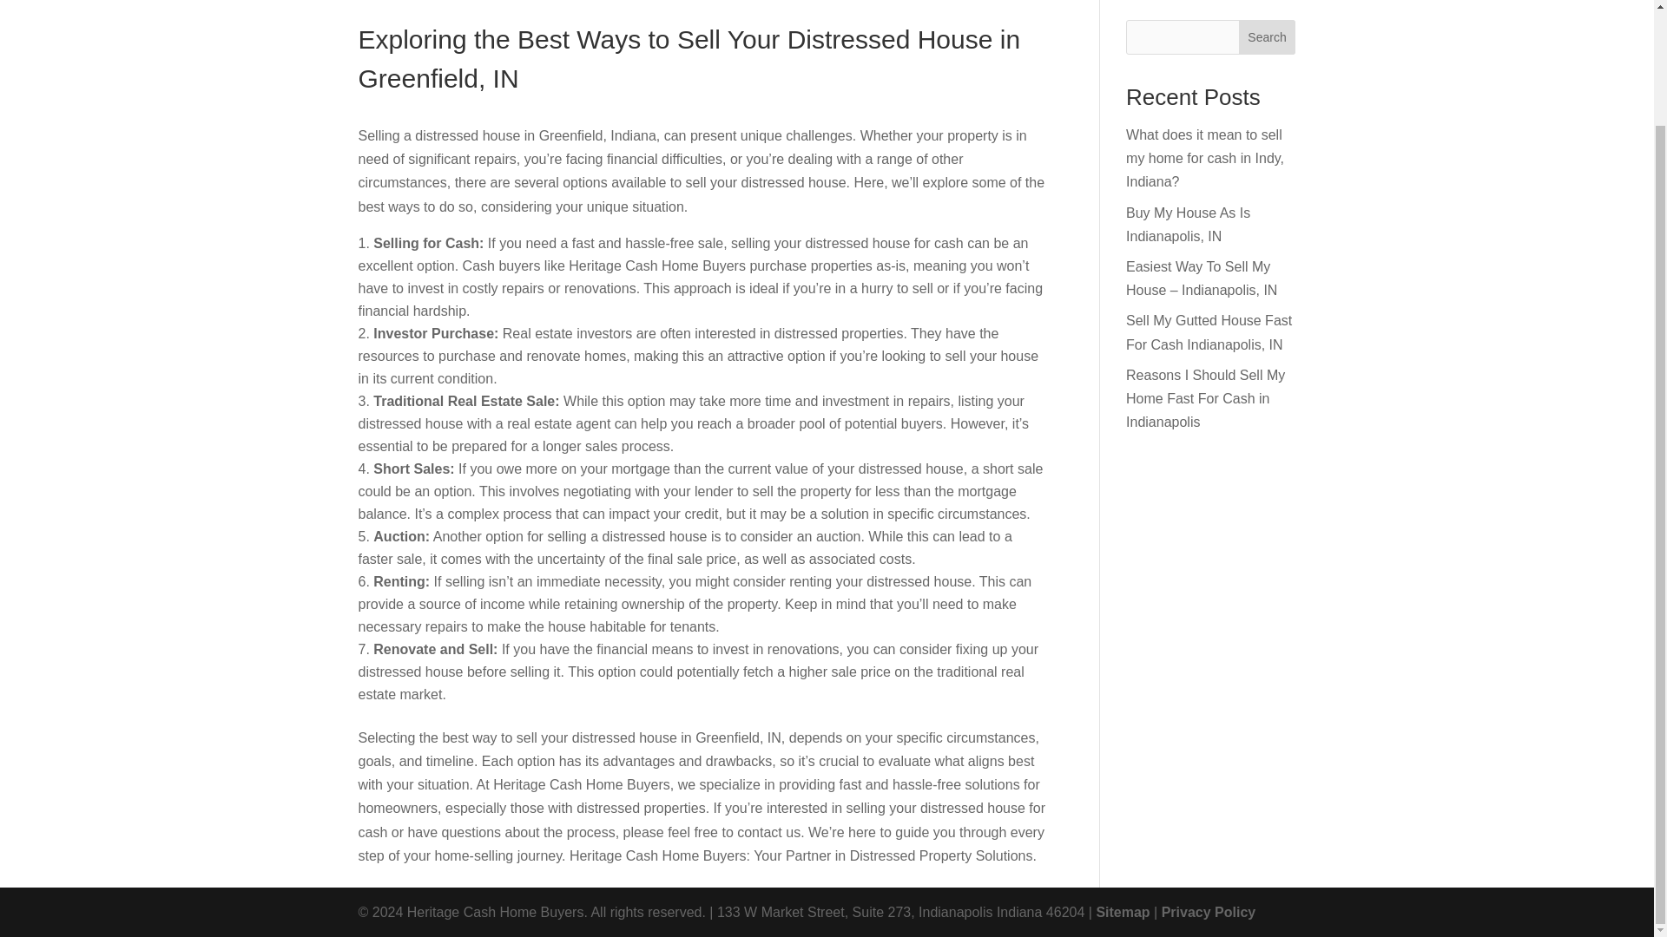 This screenshot has height=937, width=1667. What do you see at coordinates (1188, 224) in the screenshot?
I see `Buy My House As Is Indianapolis, IN` at bounding box center [1188, 224].